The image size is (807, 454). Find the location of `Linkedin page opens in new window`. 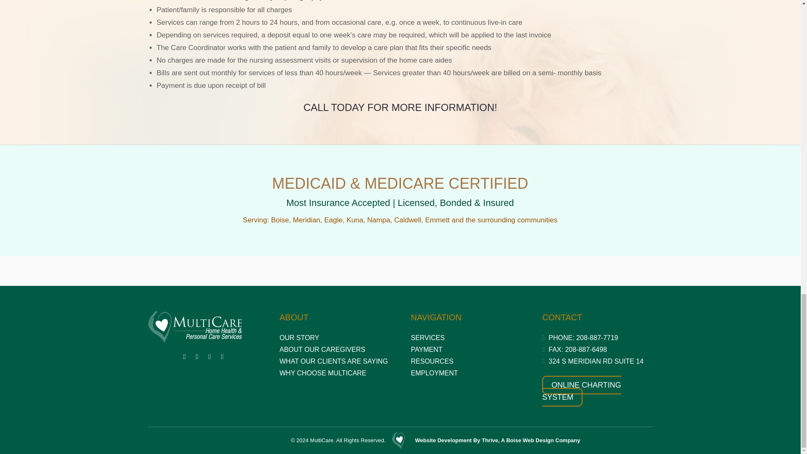

Linkedin page opens in new window is located at coordinates (209, 356).